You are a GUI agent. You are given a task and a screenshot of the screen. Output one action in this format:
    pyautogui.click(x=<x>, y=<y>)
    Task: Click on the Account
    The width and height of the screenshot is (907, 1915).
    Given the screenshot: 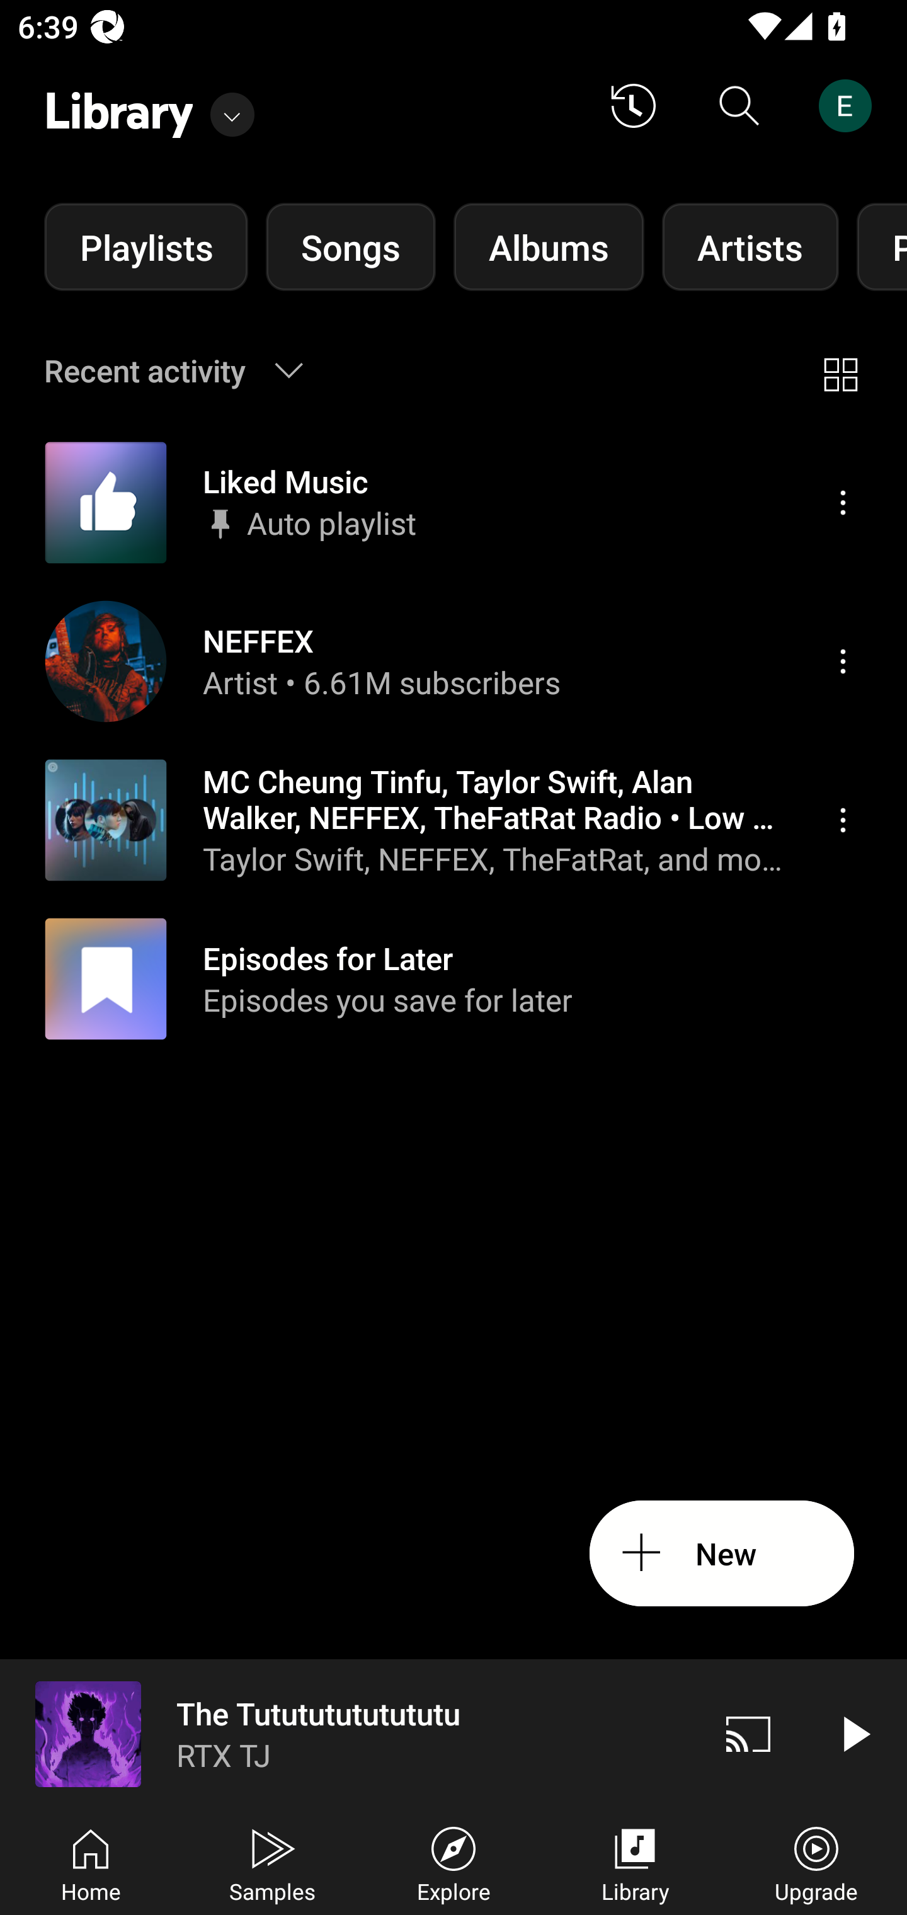 What is the action you would take?
    pyautogui.click(x=850, y=106)
    